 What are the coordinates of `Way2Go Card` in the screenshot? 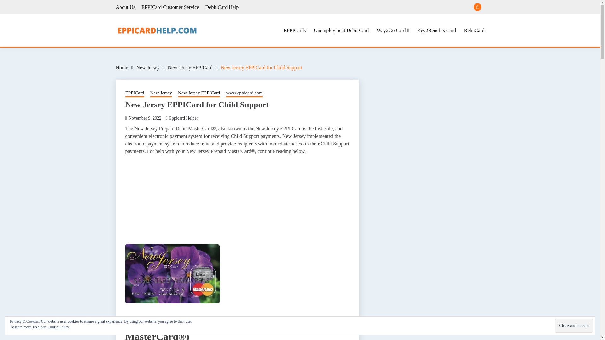 It's located at (393, 30).